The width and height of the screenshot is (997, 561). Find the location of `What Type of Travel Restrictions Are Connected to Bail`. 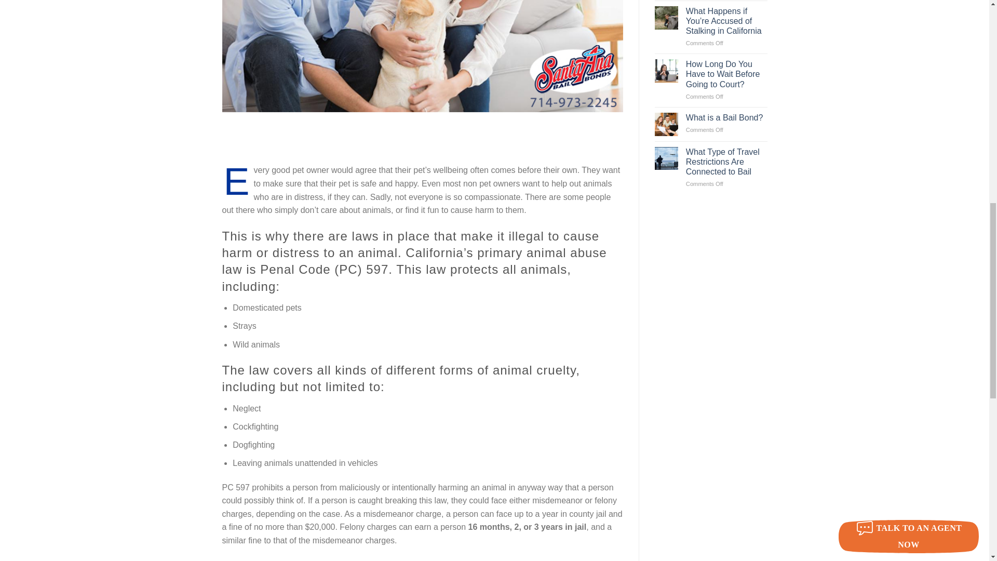

What Type of Travel Restrictions Are Connected to Bail is located at coordinates (726, 162).